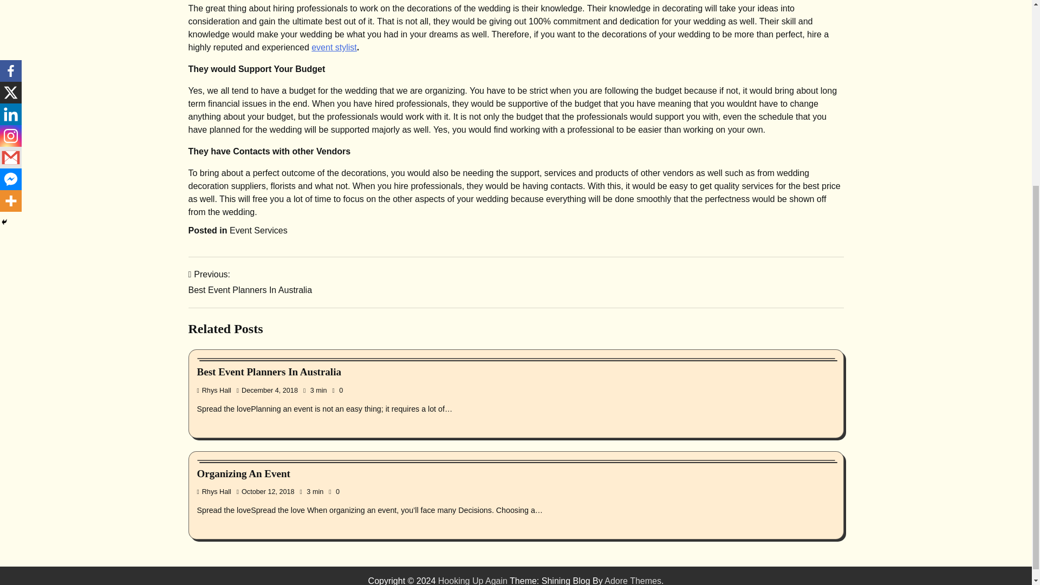  Describe the element at coordinates (214, 390) in the screenshot. I see `Rhys Hall` at that location.